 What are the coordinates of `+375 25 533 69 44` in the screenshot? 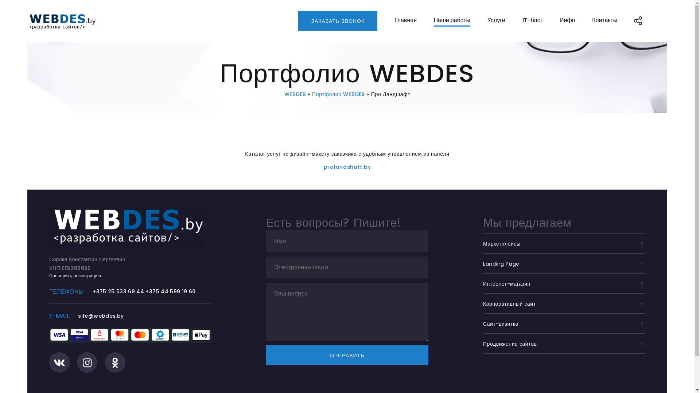 It's located at (118, 291).